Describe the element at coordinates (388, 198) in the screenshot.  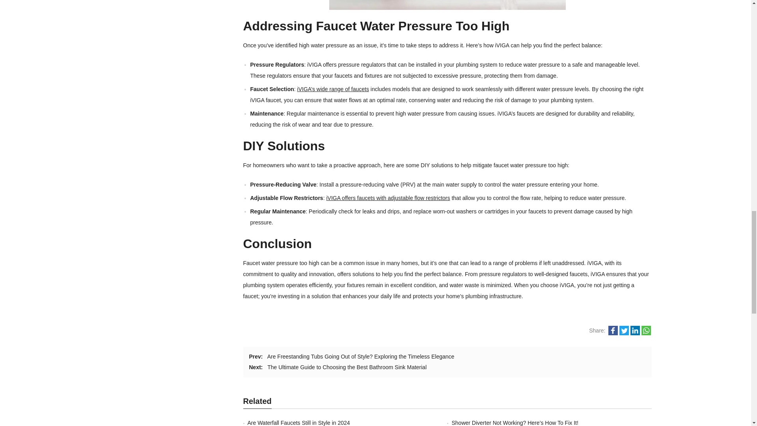
I see `iVIGA offers faucets with adjustable flow restrictors` at that location.